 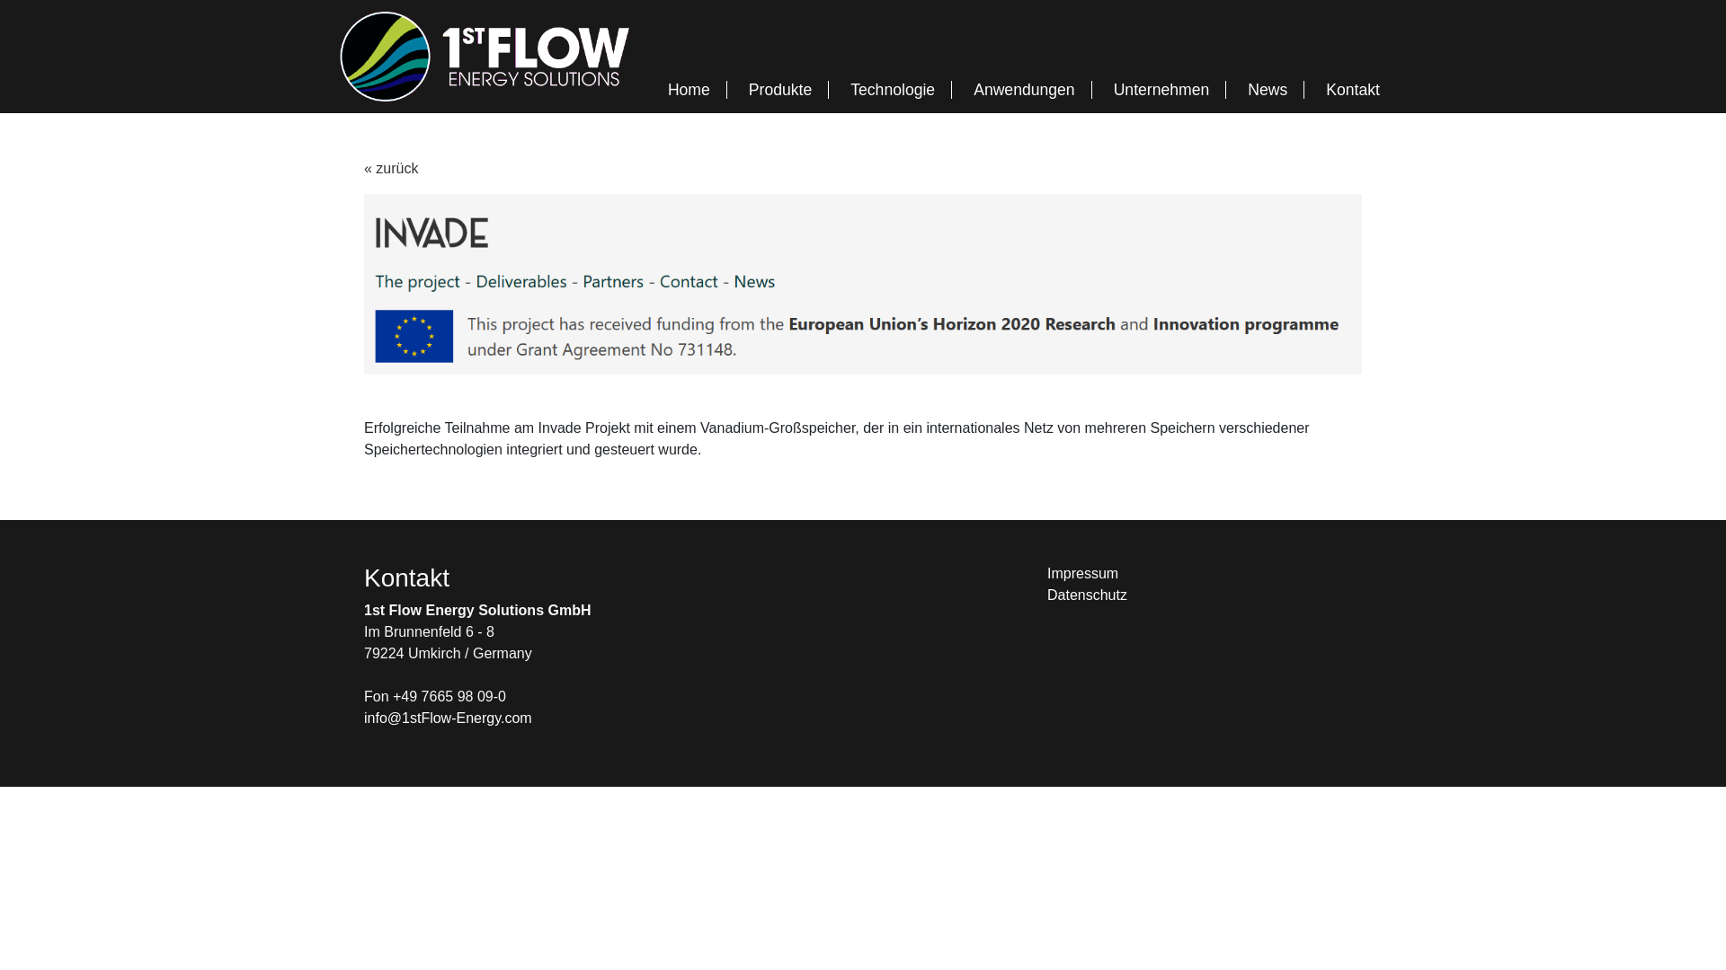 What do you see at coordinates (893, 90) in the screenshot?
I see `Technologie` at bounding box center [893, 90].